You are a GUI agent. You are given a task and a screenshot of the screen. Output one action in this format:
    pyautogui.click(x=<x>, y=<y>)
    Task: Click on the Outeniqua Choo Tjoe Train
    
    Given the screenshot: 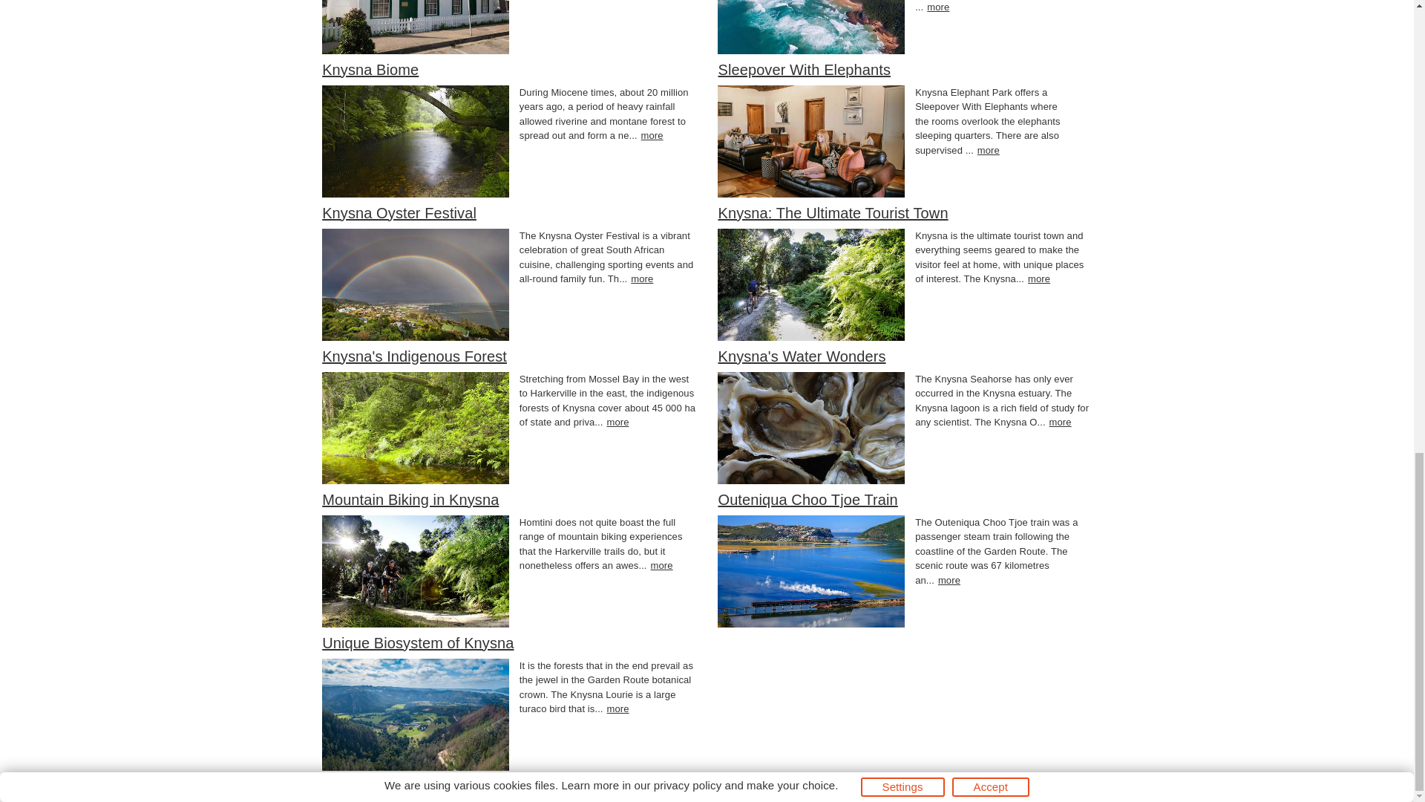 What is the action you would take?
    pyautogui.click(x=807, y=499)
    